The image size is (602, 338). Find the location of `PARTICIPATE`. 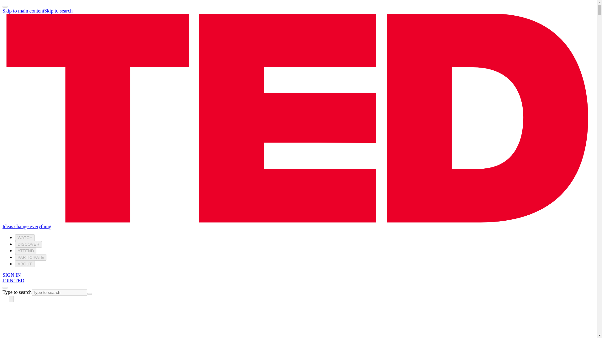

PARTICIPATE is located at coordinates (31, 257).